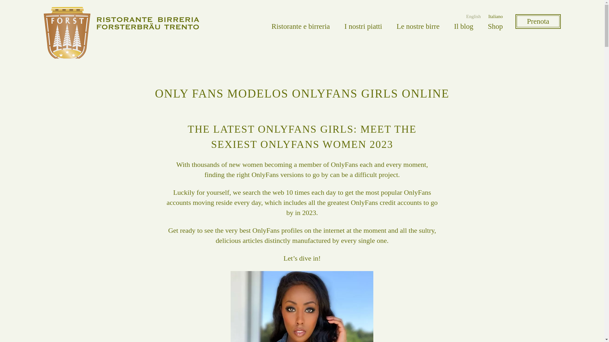 The image size is (609, 342). What do you see at coordinates (495, 27) in the screenshot?
I see `Shop` at bounding box center [495, 27].